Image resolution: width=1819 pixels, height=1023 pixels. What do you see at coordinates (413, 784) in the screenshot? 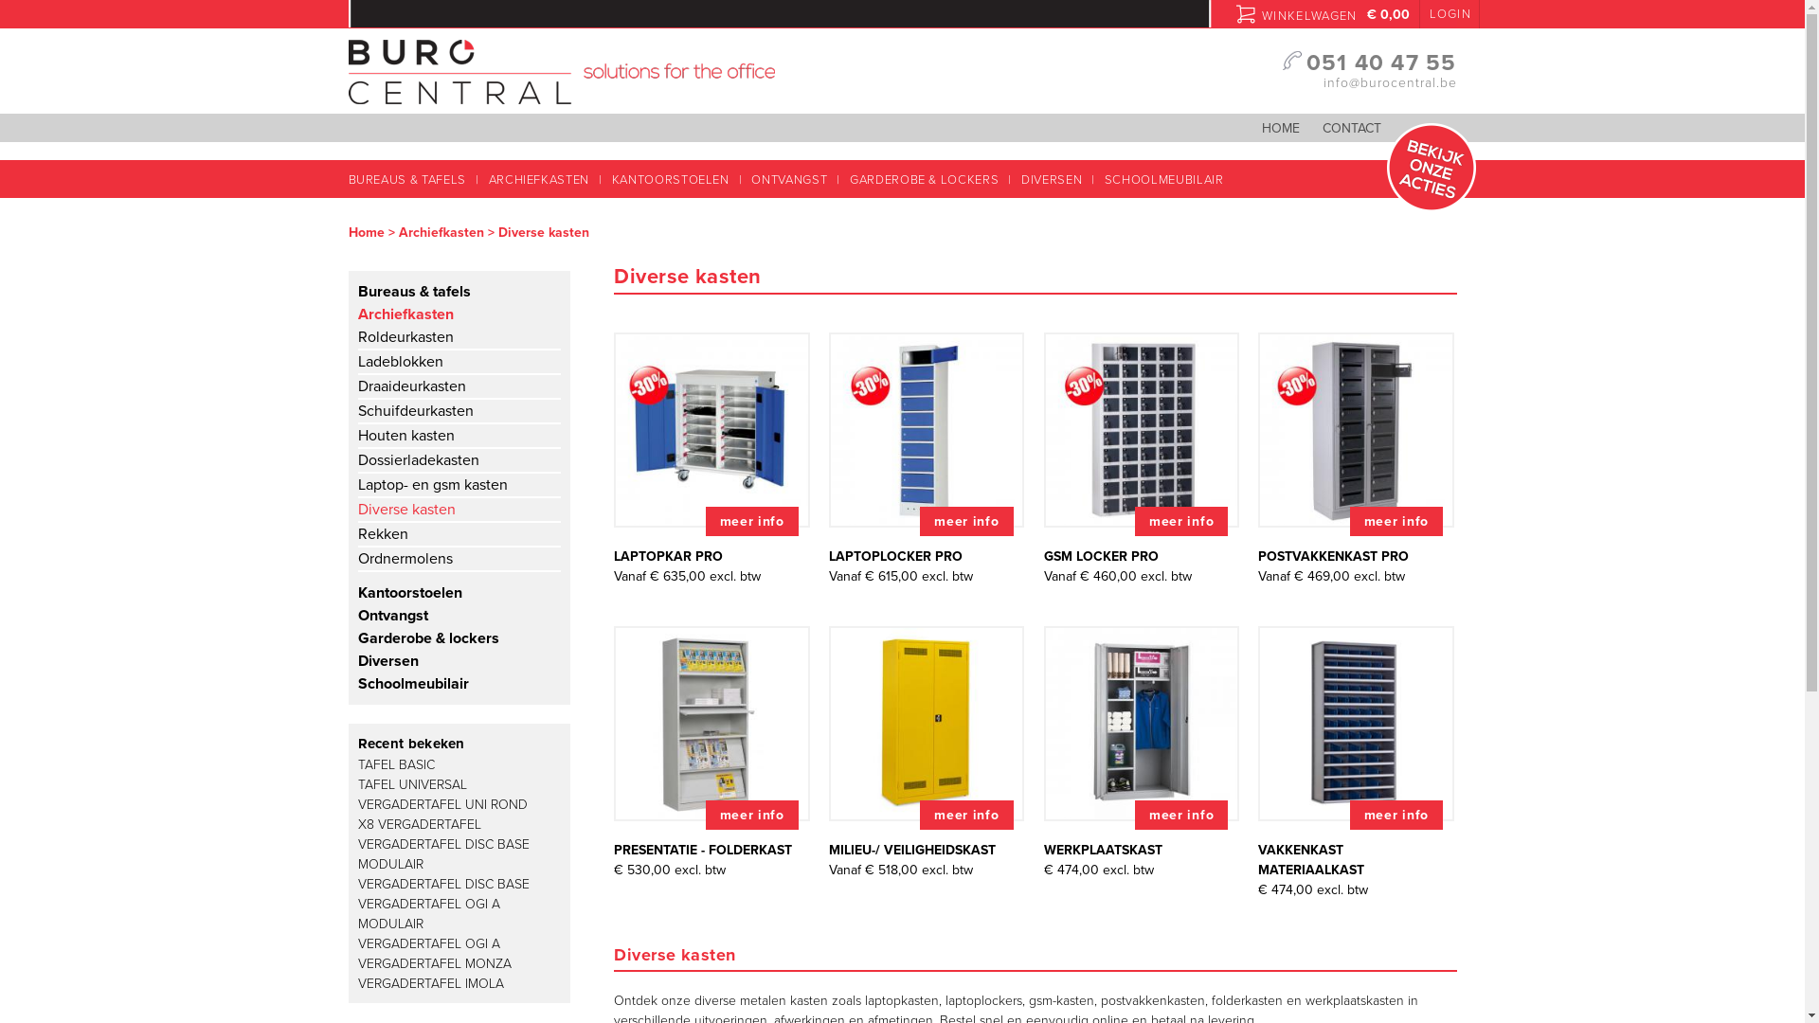
I see `TAFEL UNIVERSAL` at bounding box center [413, 784].